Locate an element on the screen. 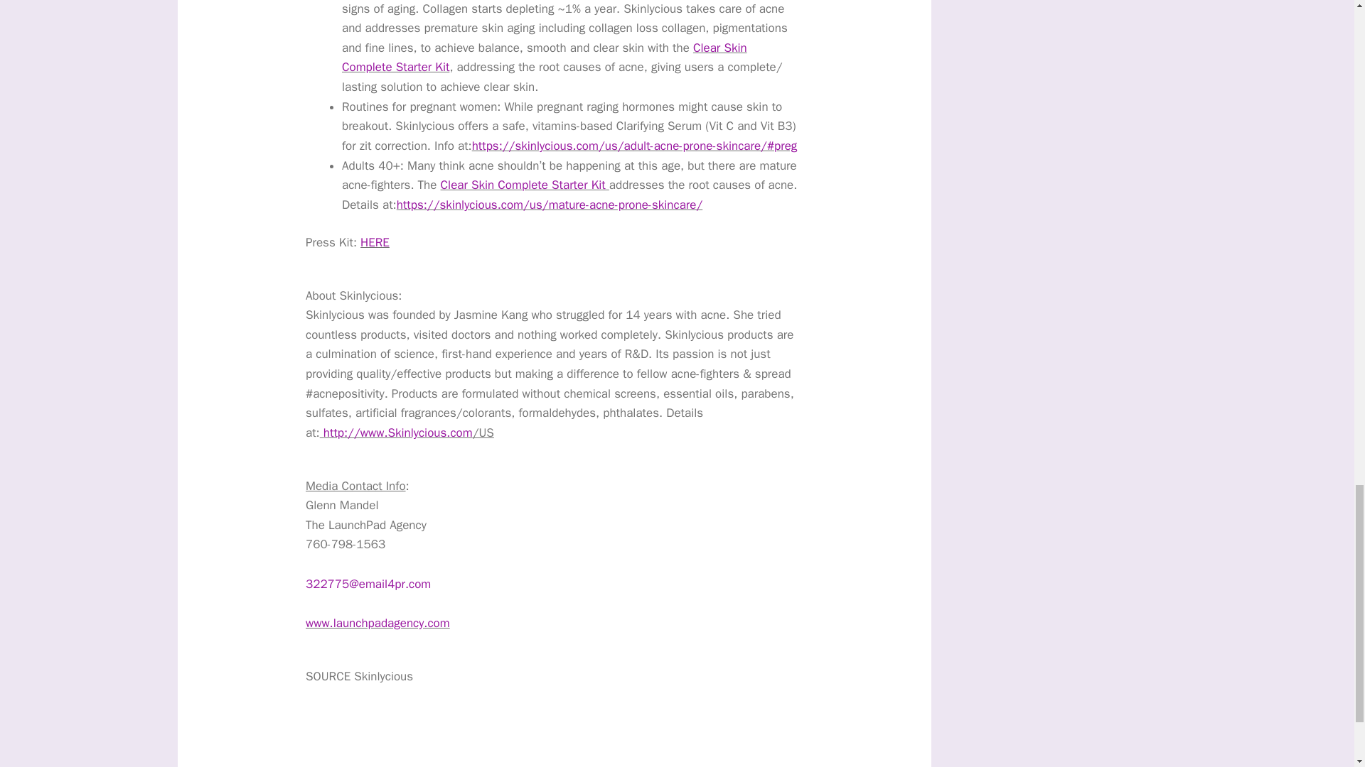 This screenshot has width=1365, height=767. Clear Skin Complete Starter Kit is located at coordinates (525, 185).